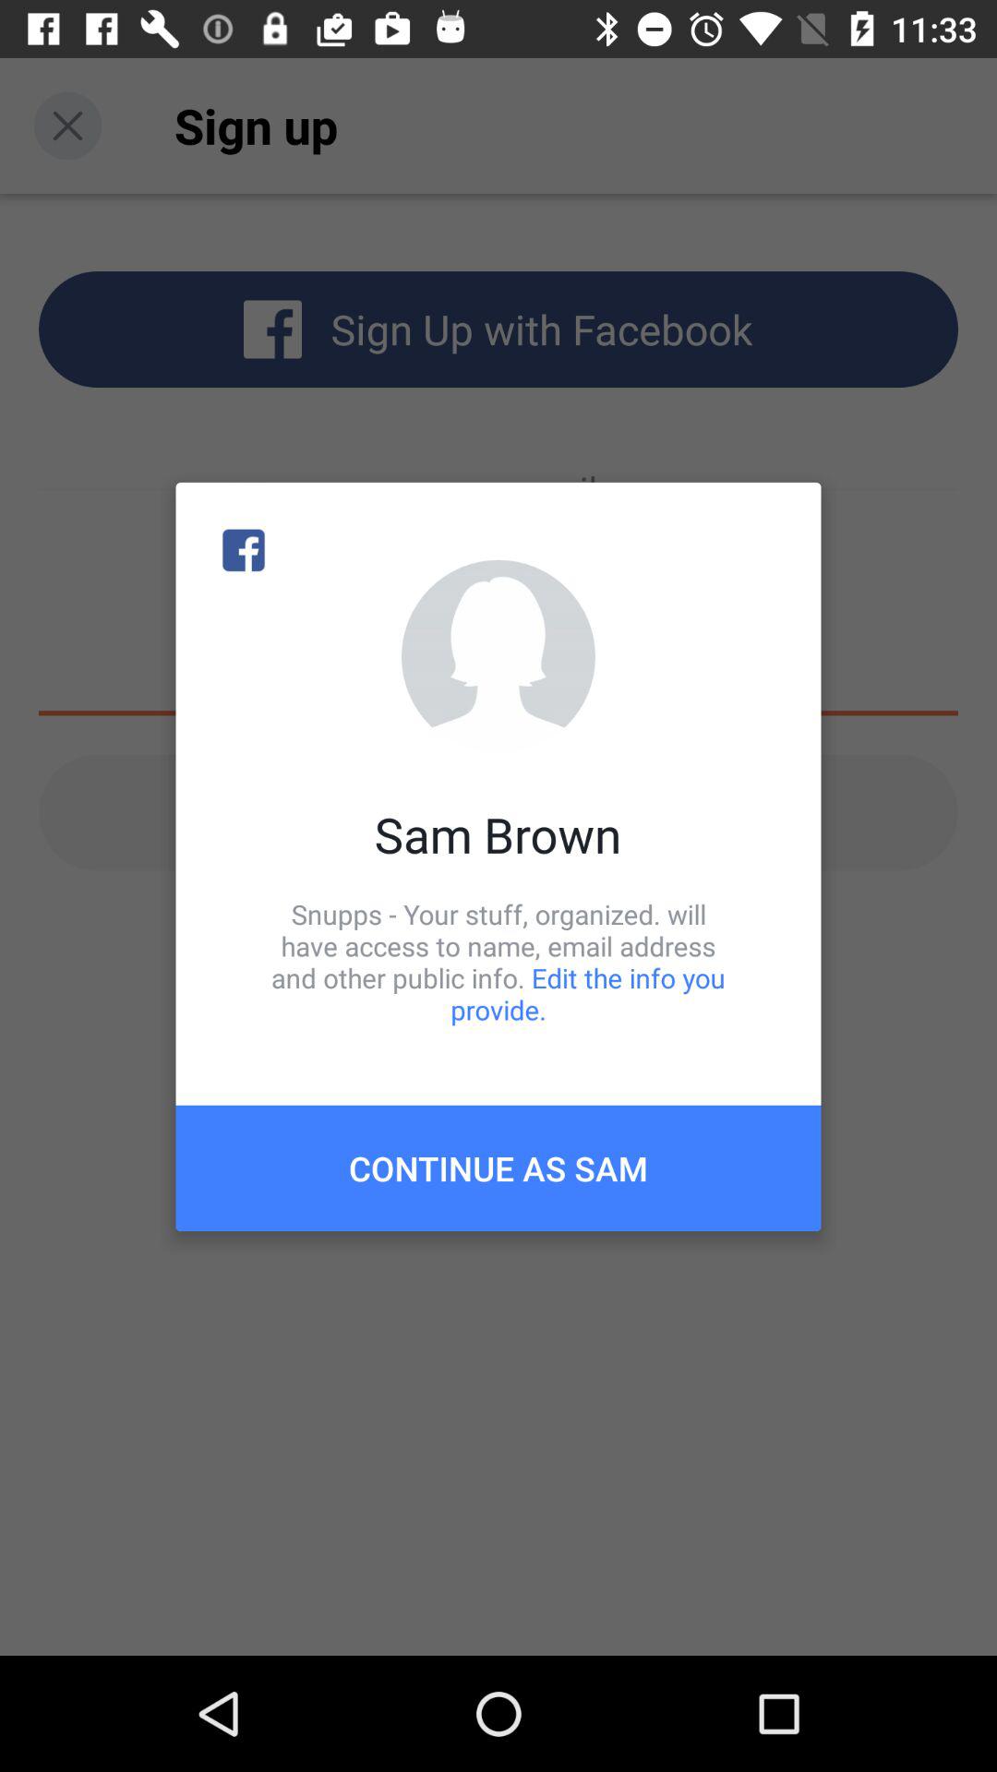 This screenshot has width=997, height=1772. Describe the element at coordinates (498, 962) in the screenshot. I see `turn on the item below the sam brown` at that location.